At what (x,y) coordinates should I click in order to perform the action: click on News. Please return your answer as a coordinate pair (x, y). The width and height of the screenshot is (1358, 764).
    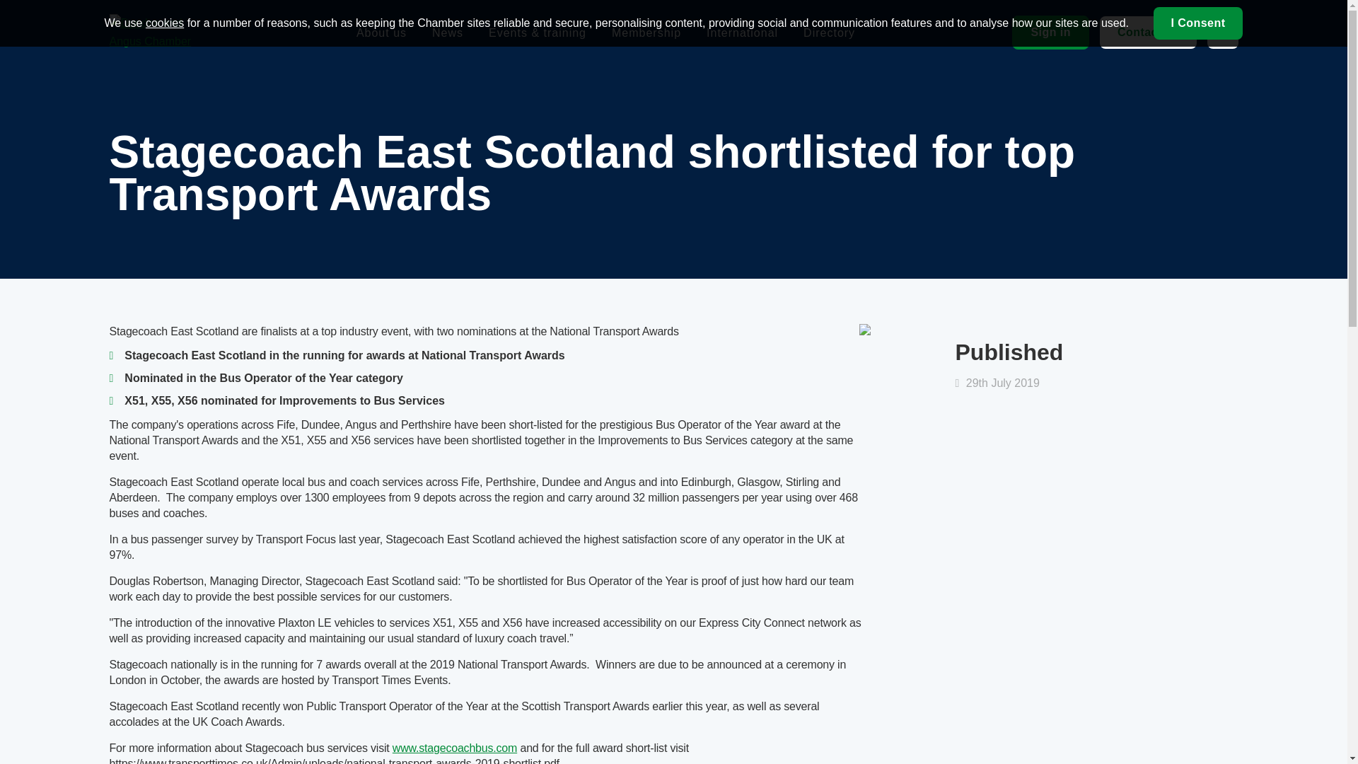
    Looking at the image, I should click on (447, 32).